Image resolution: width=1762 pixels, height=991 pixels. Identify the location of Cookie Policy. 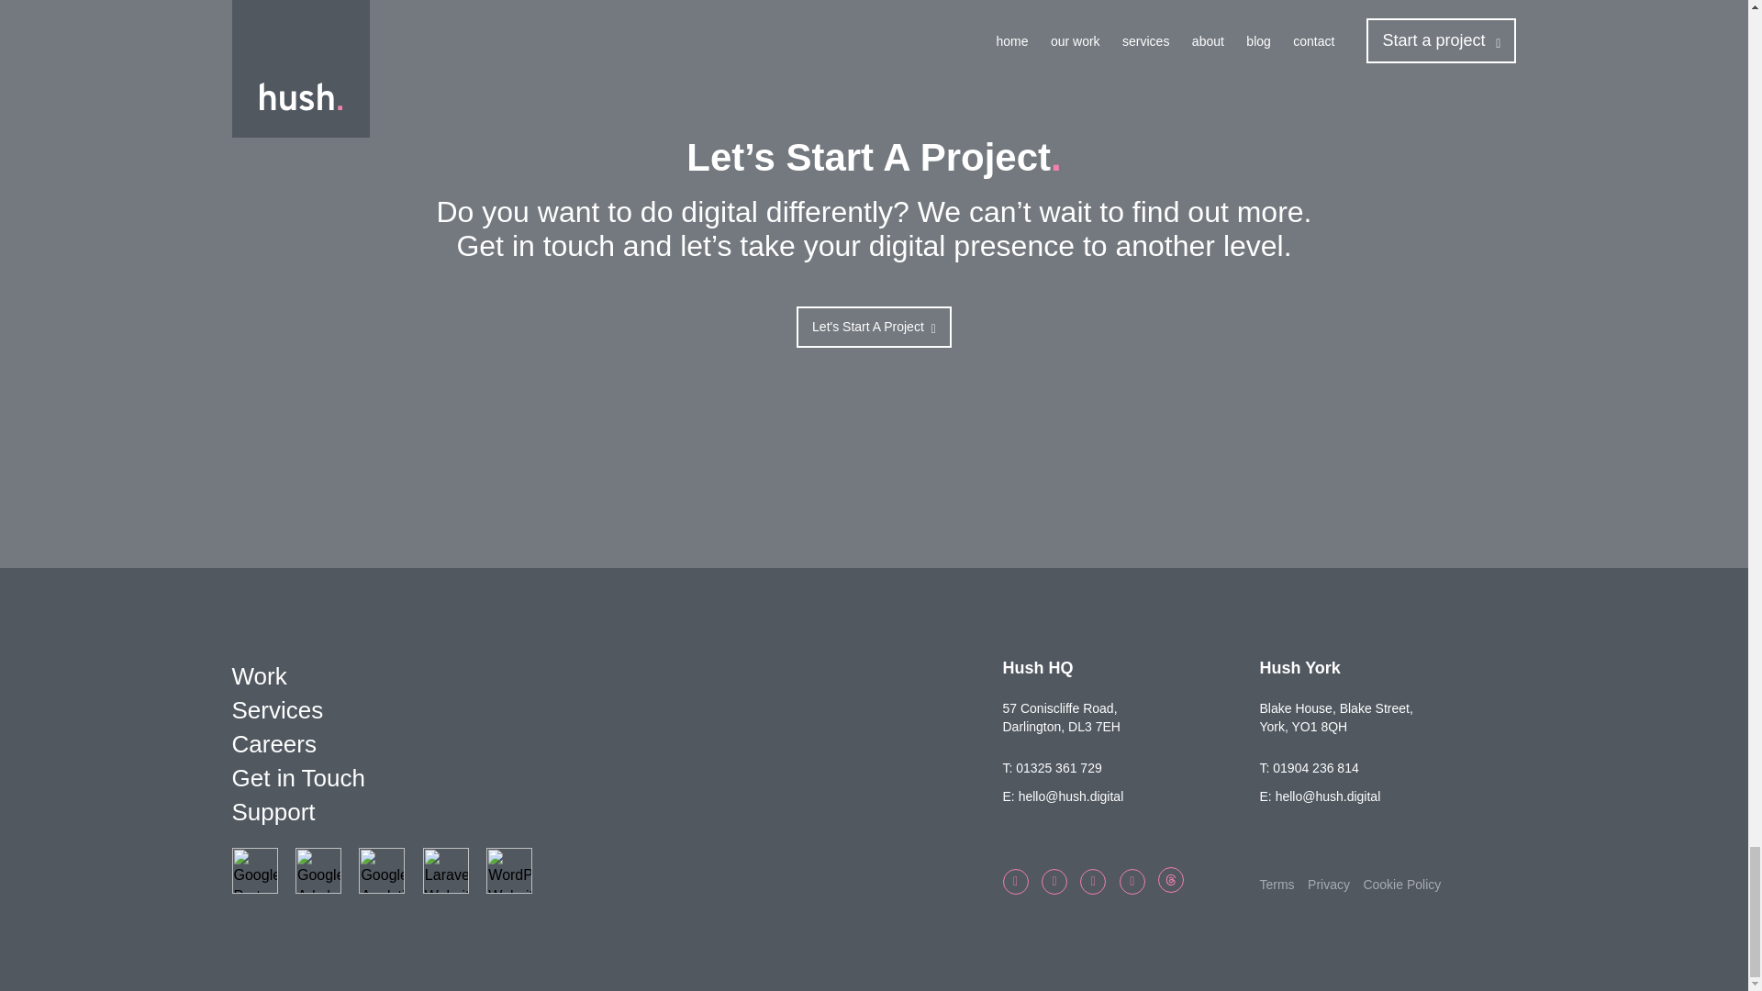
(1401, 885).